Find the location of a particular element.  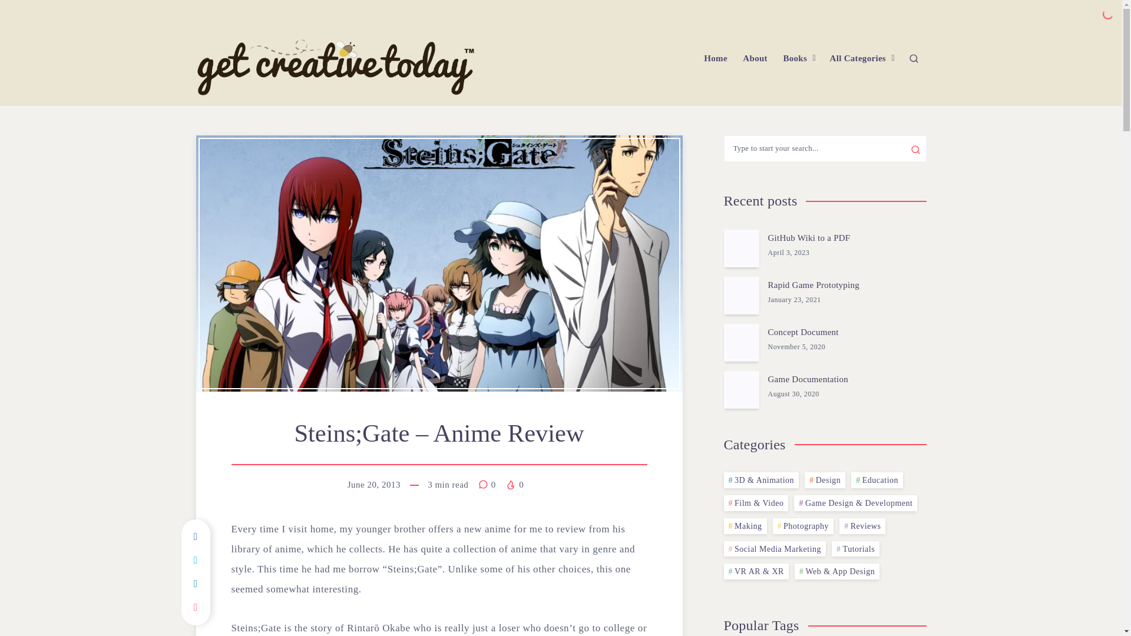

Books is located at coordinates (795, 58).